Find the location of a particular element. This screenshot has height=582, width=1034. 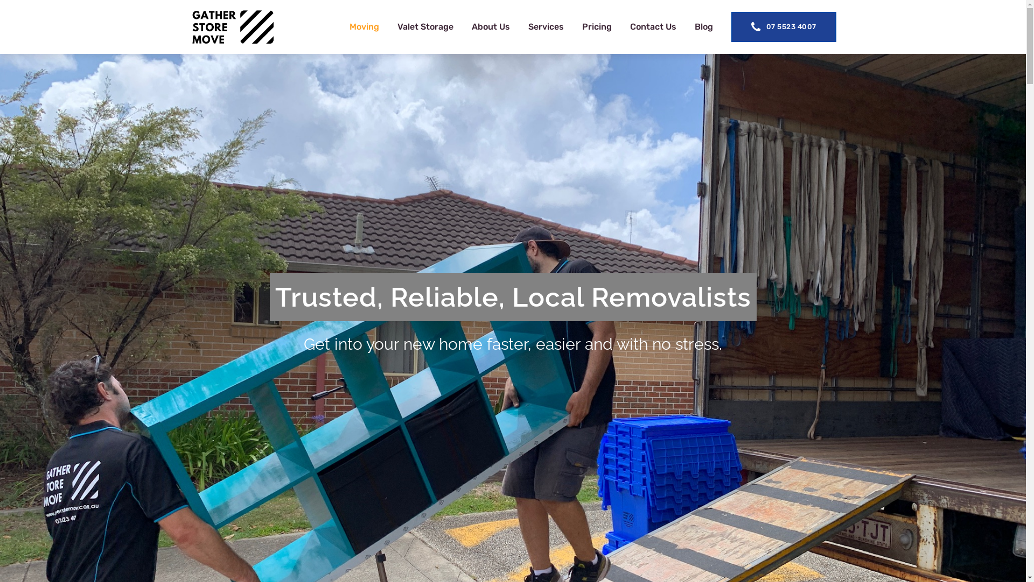

07 5523 4007 is located at coordinates (784, 27).